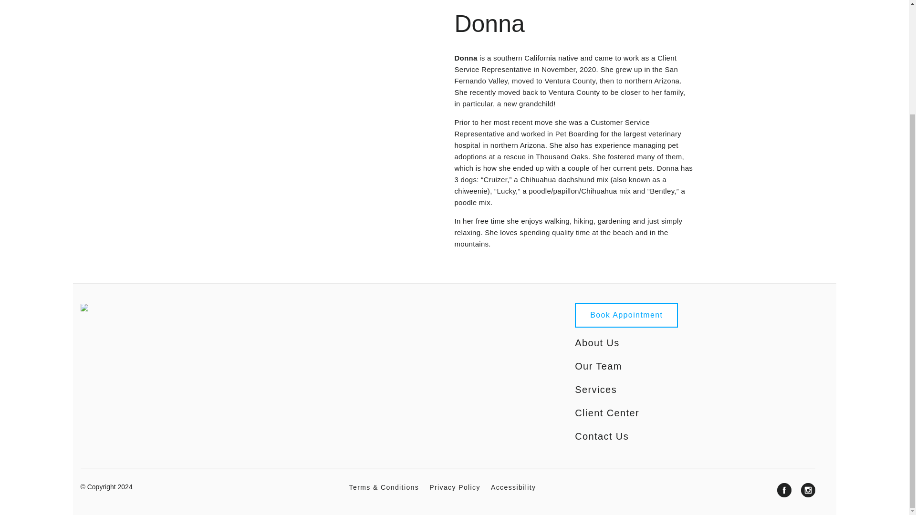 This screenshot has height=515, width=916. I want to click on Our Team, so click(598, 366).